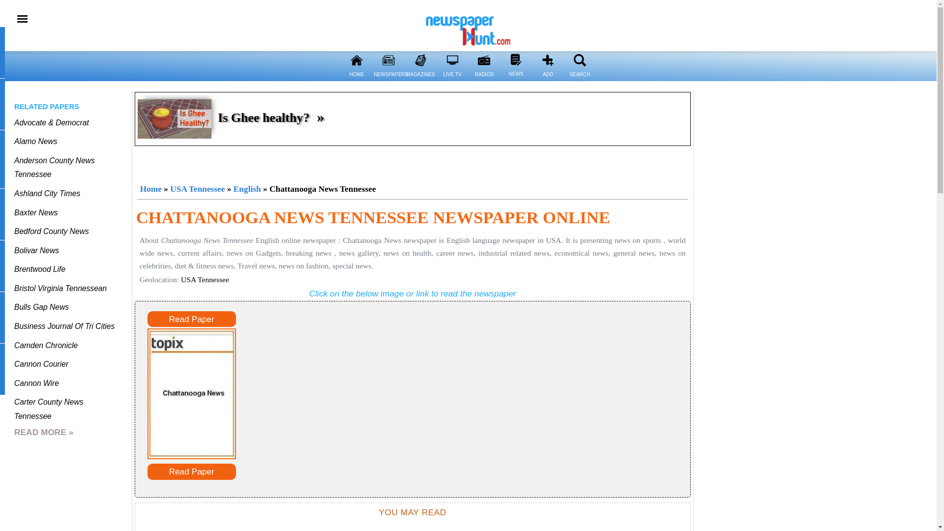  I want to click on ADD LISTING, so click(2, 369).